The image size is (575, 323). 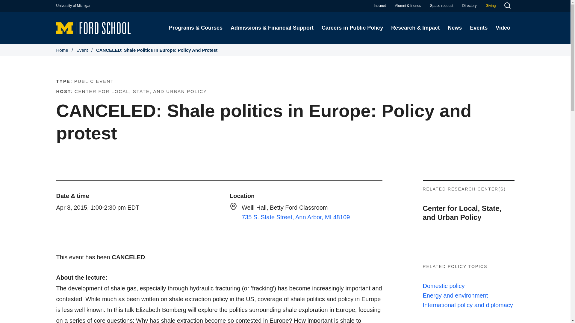 What do you see at coordinates (93, 28) in the screenshot?
I see `Home` at bounding box center [93, 28].